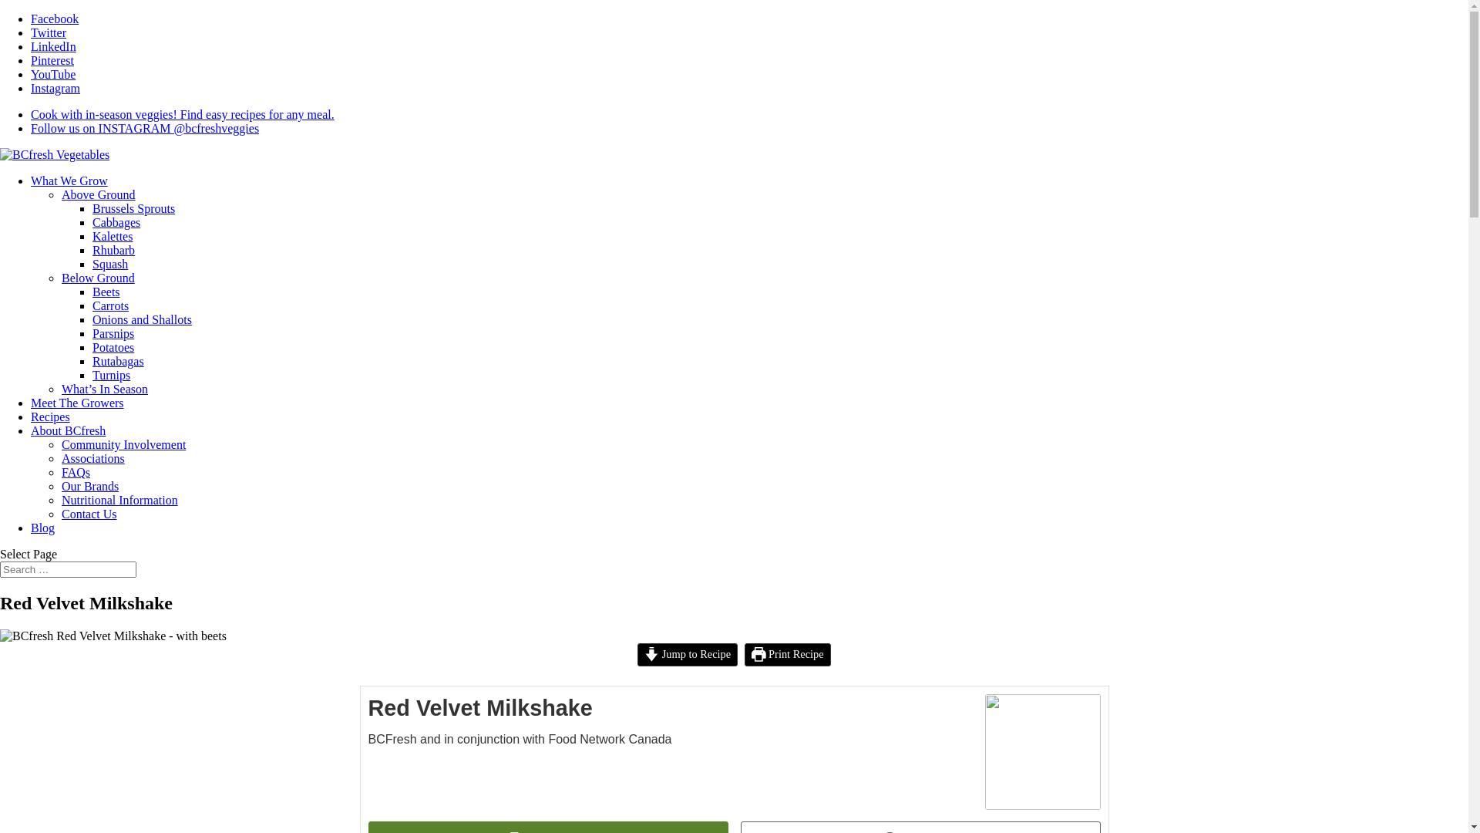 The height and width of the screenshot is (833, 1480). I want to click on Associations, so click(93, 458).